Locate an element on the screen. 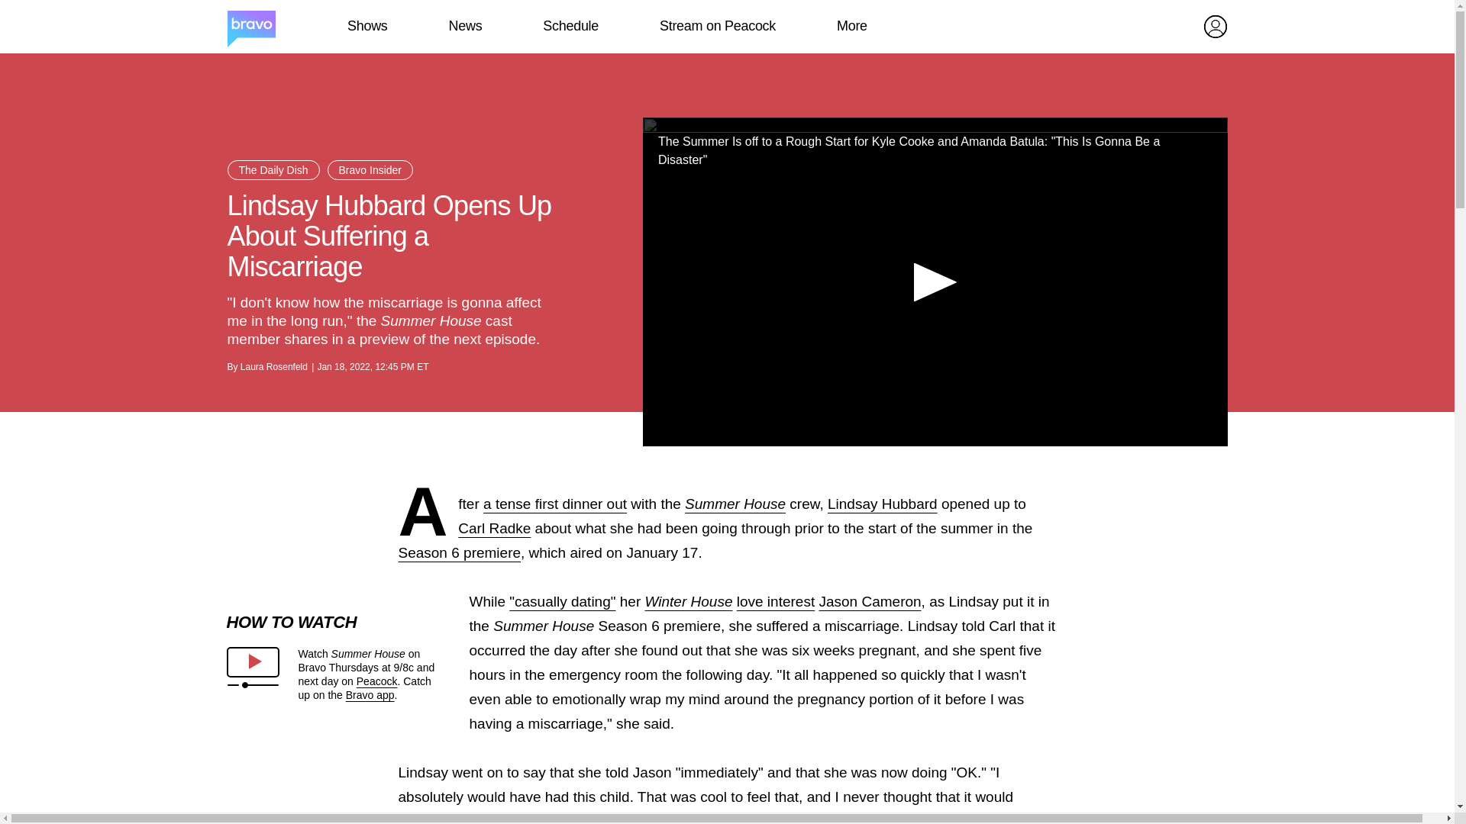 The width and height of the screenshot is (1466, 824). Lindsay Hubbard is located at coordinates (883, 504).